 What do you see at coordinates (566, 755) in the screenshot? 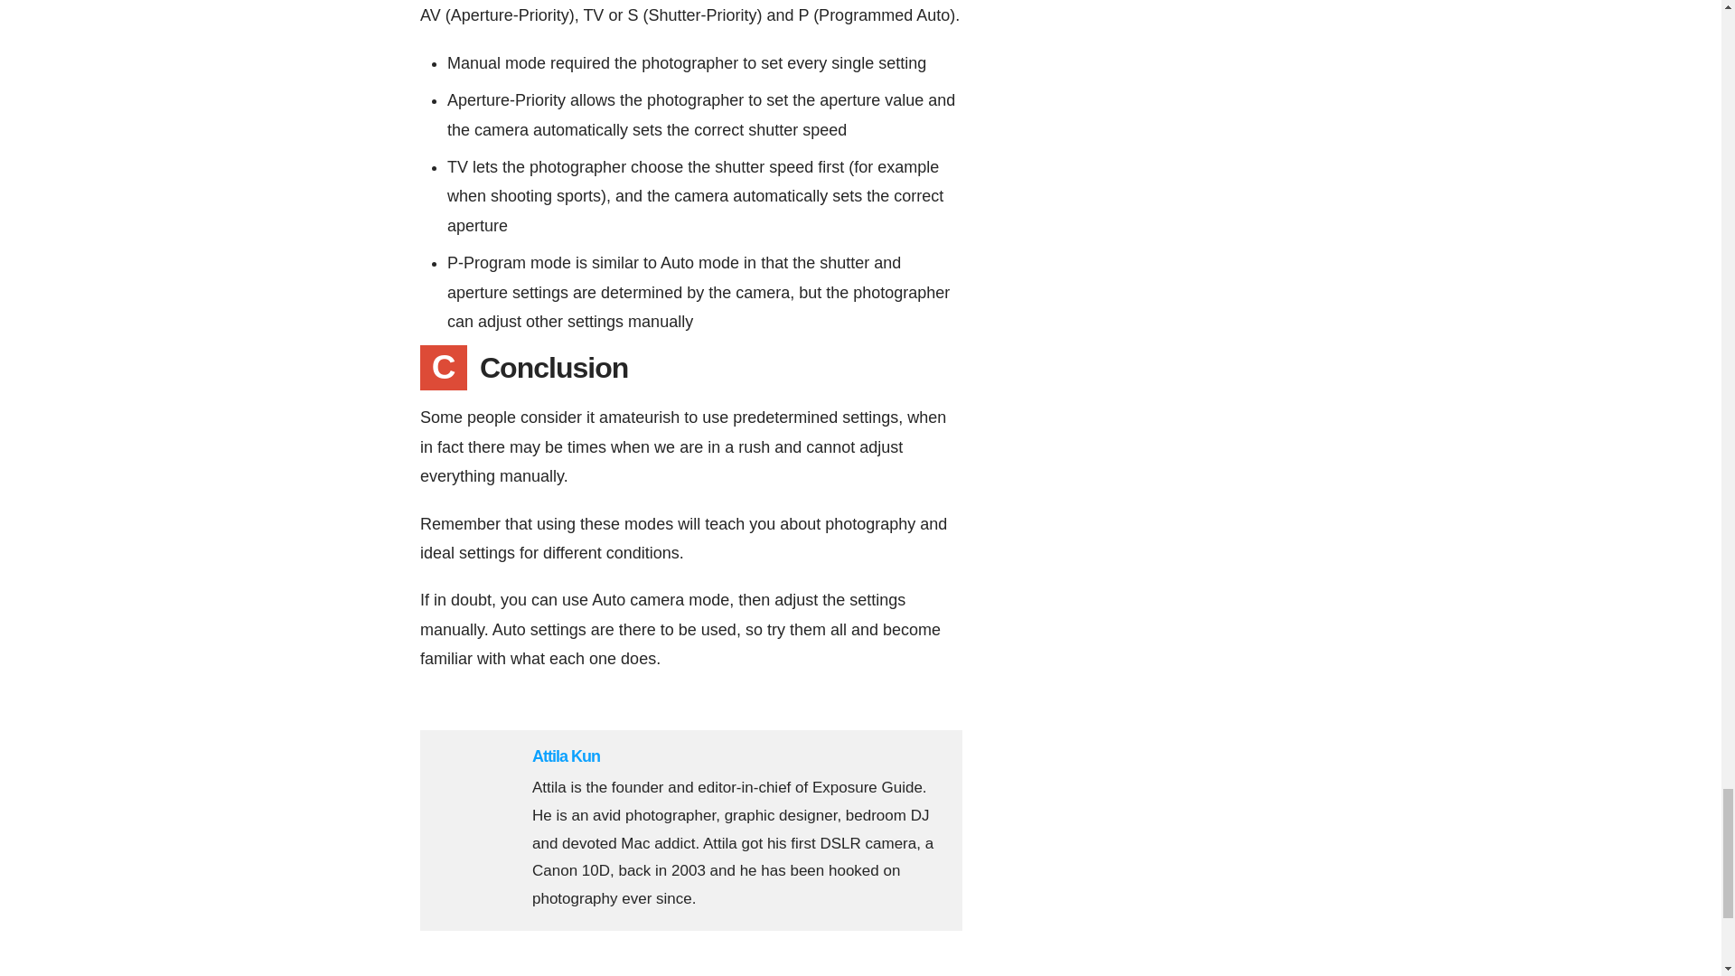
I see `Attila Kun` at bounding box center [566, 755].